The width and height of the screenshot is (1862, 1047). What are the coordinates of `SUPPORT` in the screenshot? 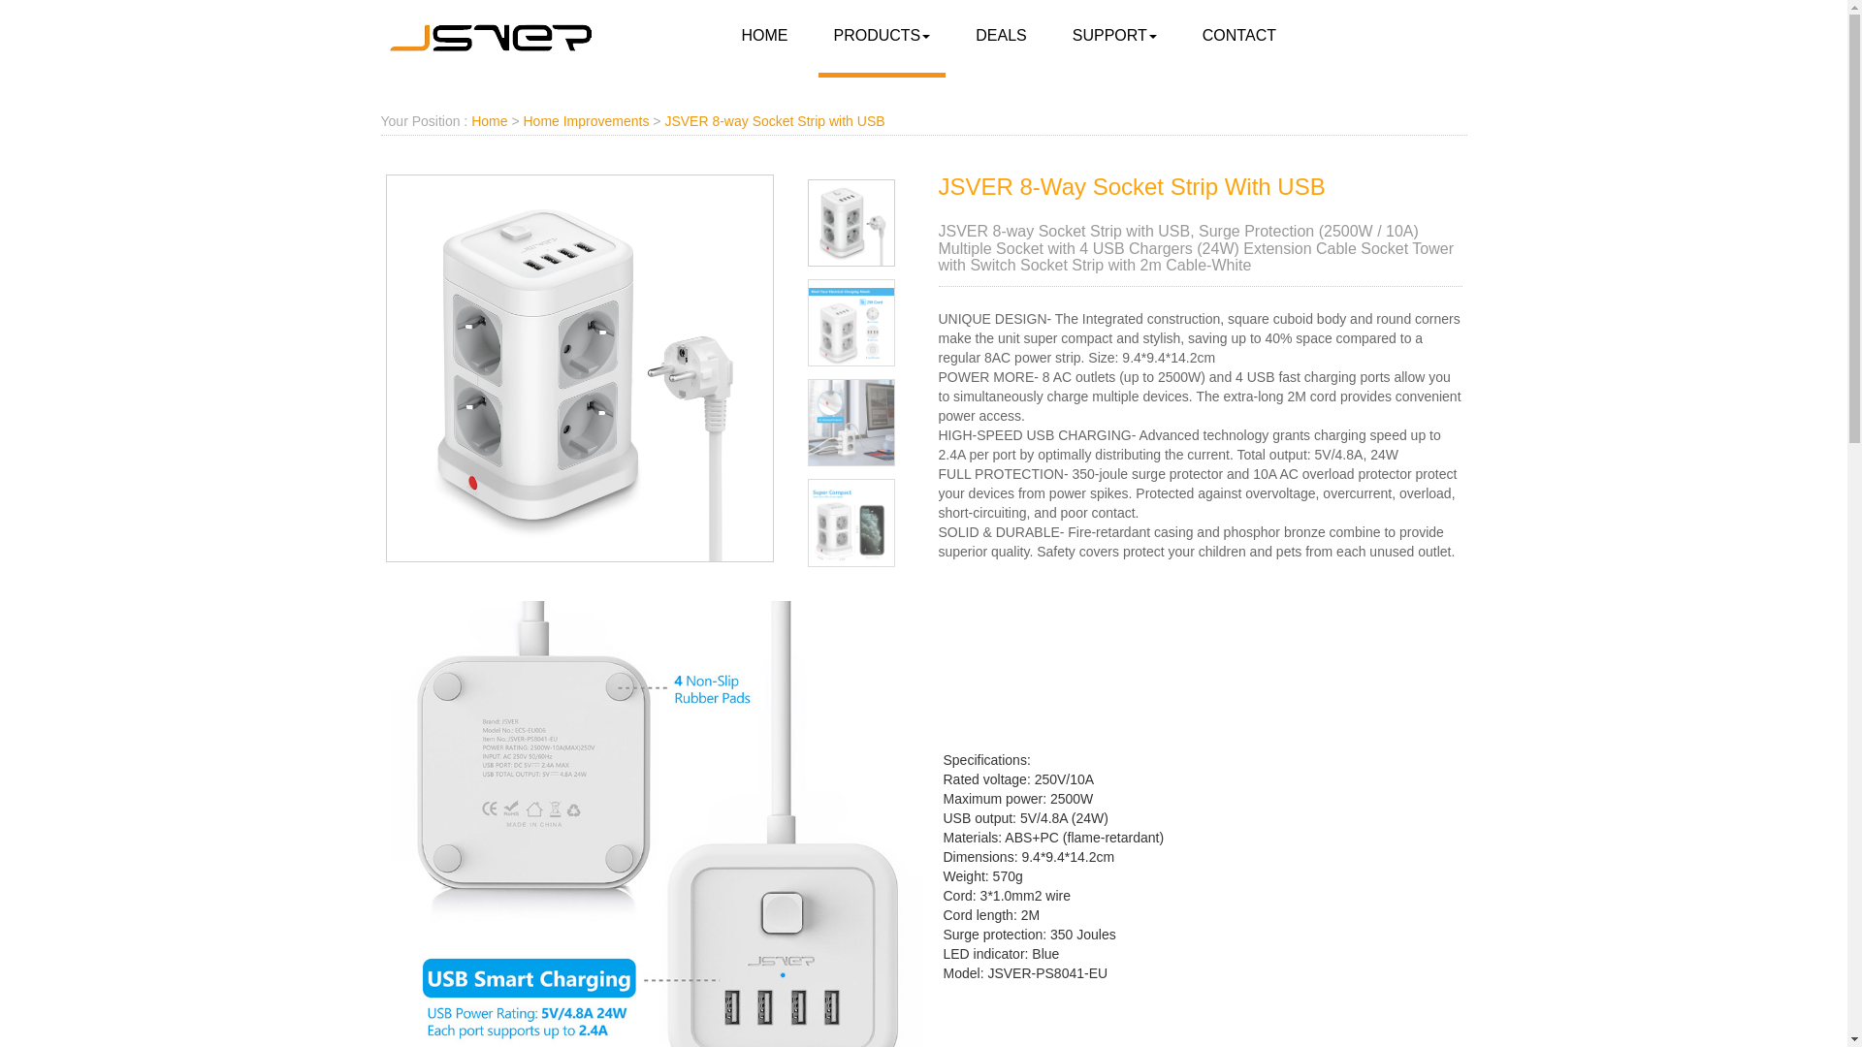 It's located at (1115, 36).